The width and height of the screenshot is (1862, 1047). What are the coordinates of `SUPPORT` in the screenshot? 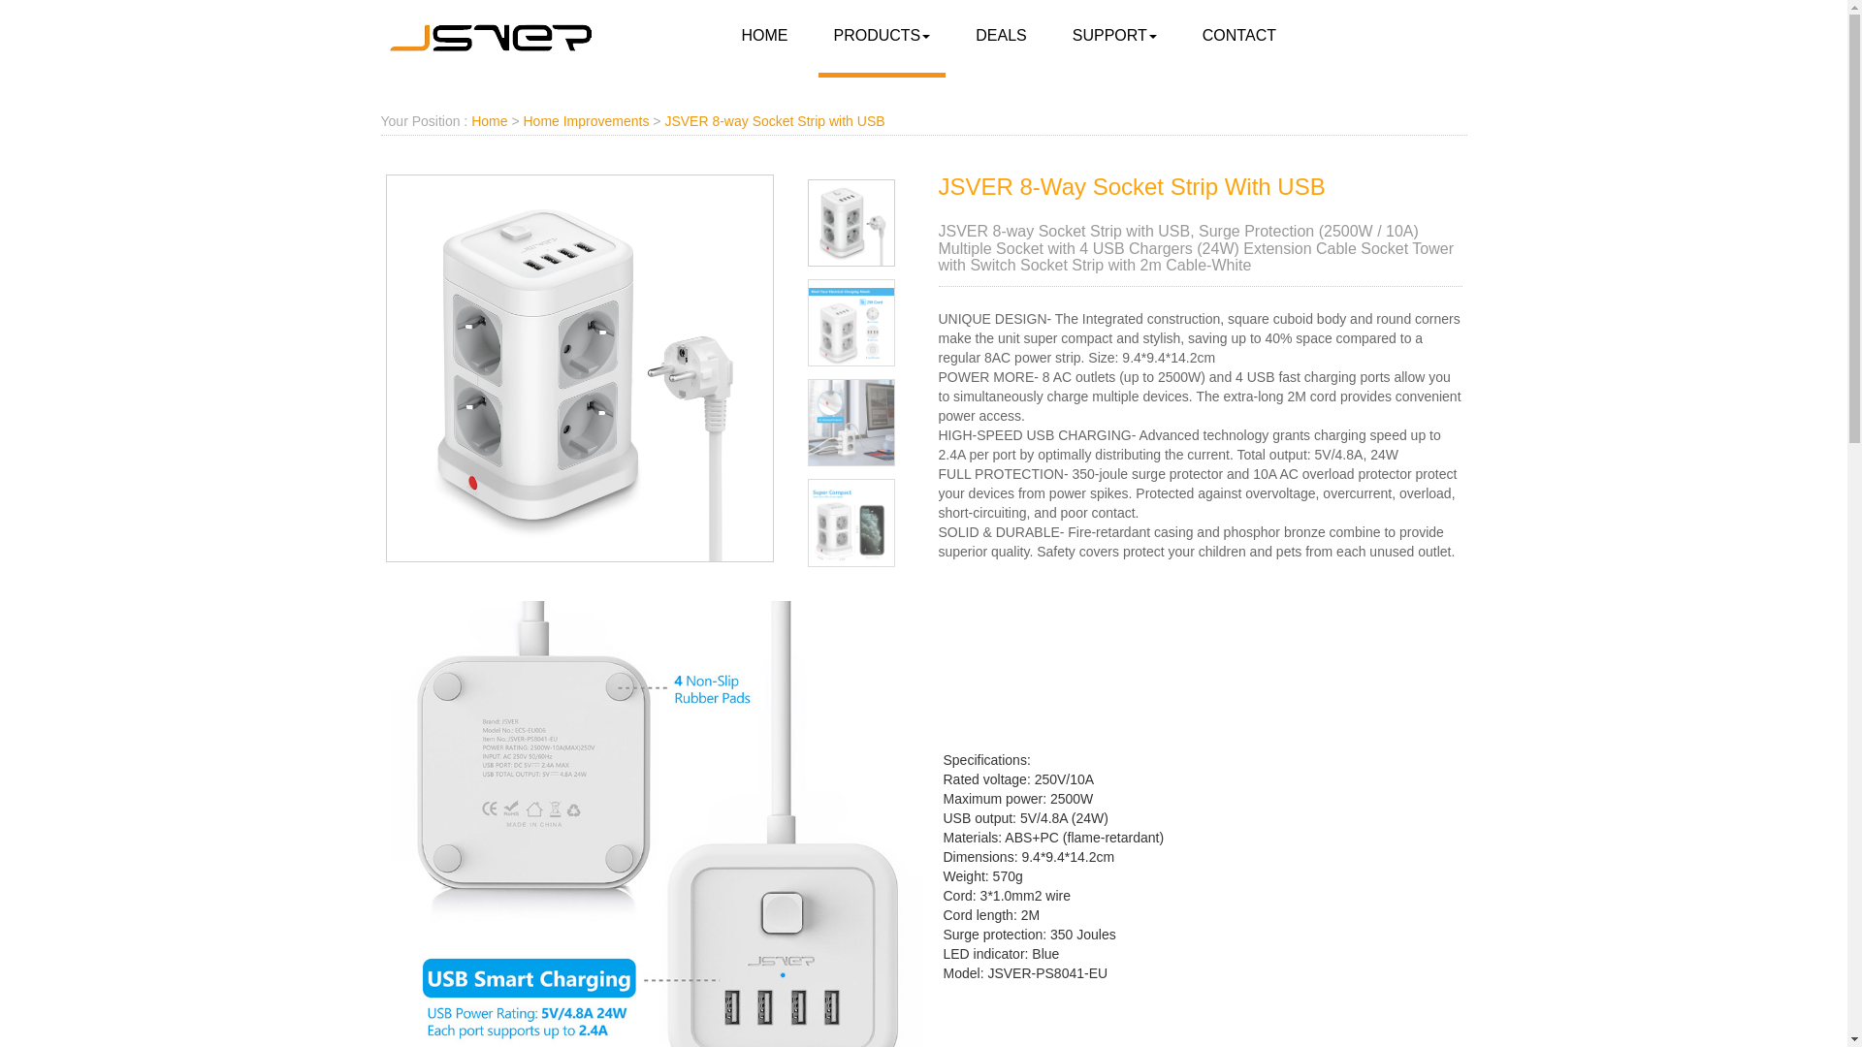 It's located at (1115, 36).